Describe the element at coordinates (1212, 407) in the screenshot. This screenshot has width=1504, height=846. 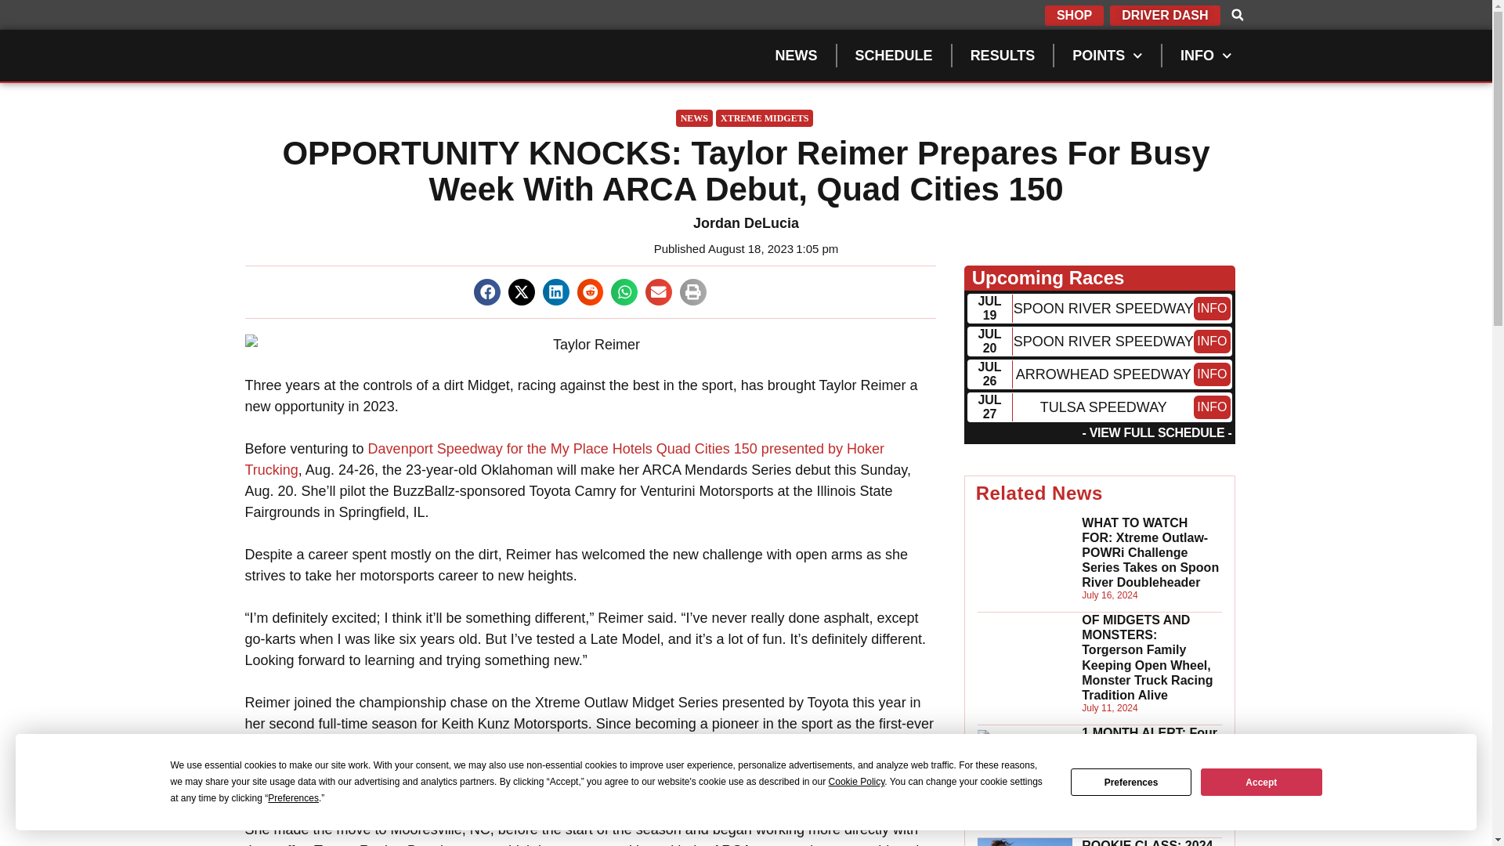
I see `INFO` at that location.